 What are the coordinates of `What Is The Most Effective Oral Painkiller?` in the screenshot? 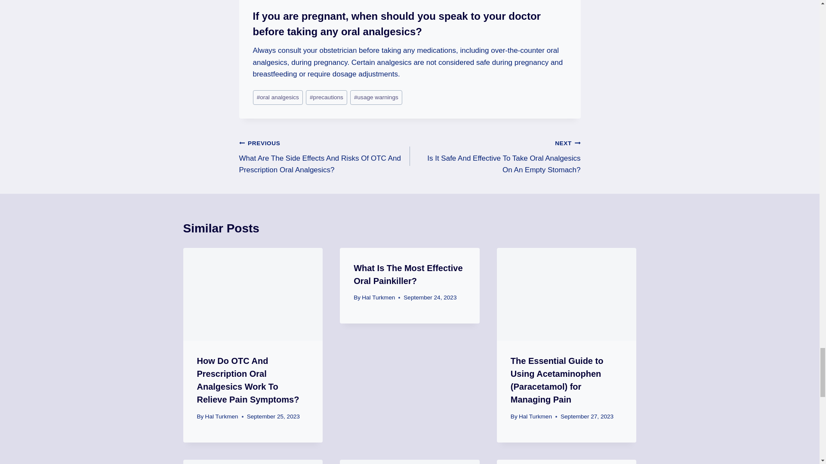 It's located at (408, 275).